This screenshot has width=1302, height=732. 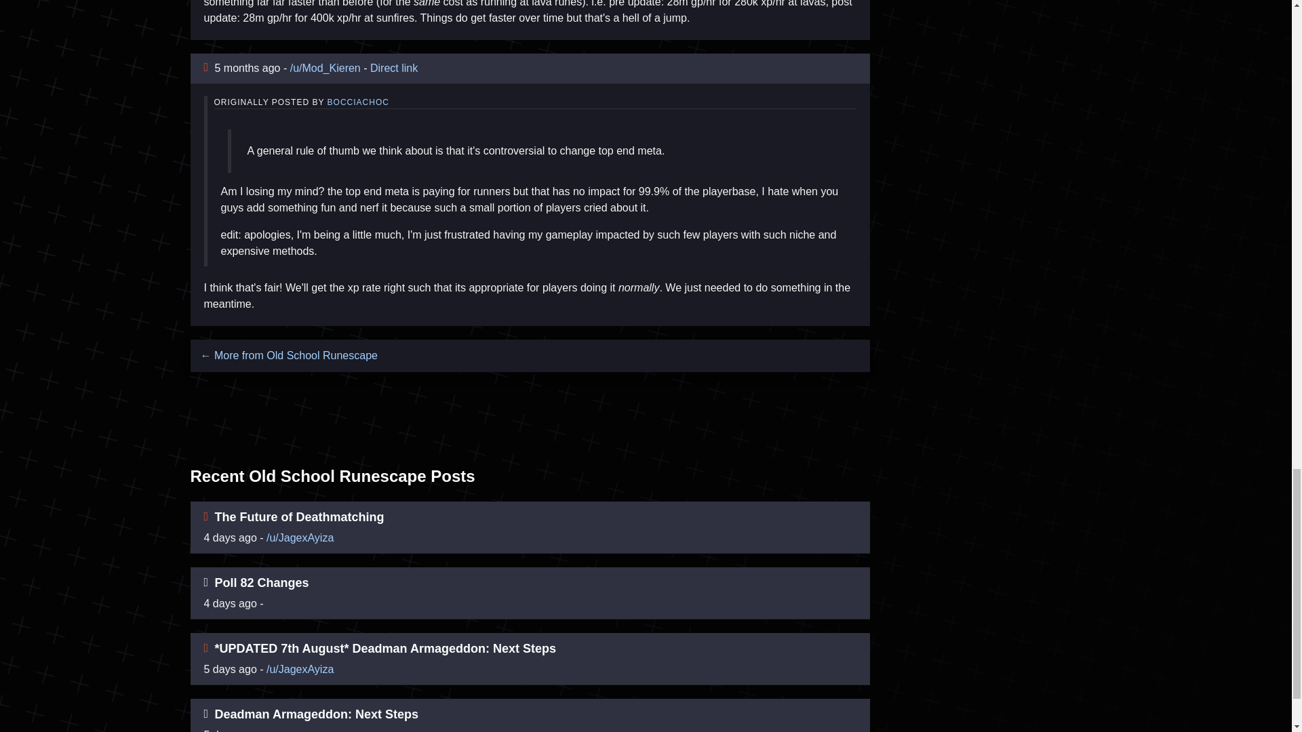 I want to click on The Future of Deathmatching, so click(x=299, y=516).